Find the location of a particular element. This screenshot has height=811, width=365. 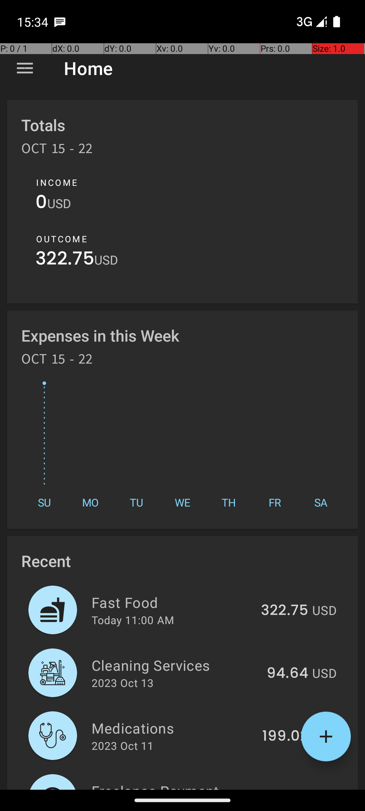

Today 11:00 AM is located at coordinates (133, 620).